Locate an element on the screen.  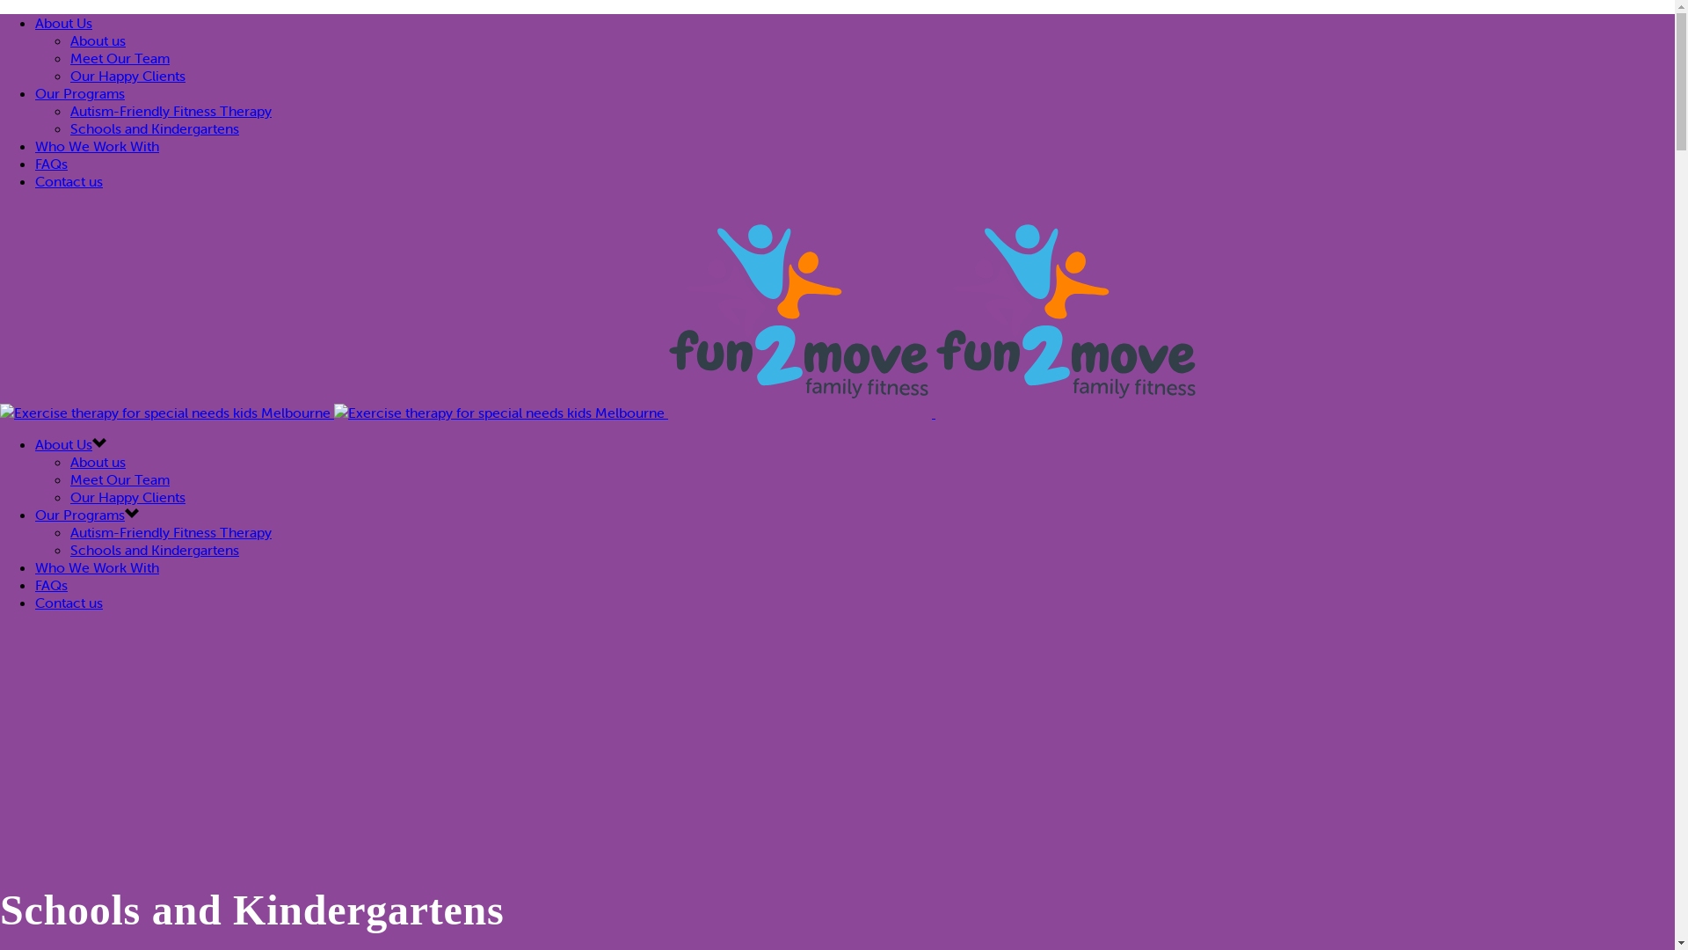
About Us is located at coordinates (63, 444).